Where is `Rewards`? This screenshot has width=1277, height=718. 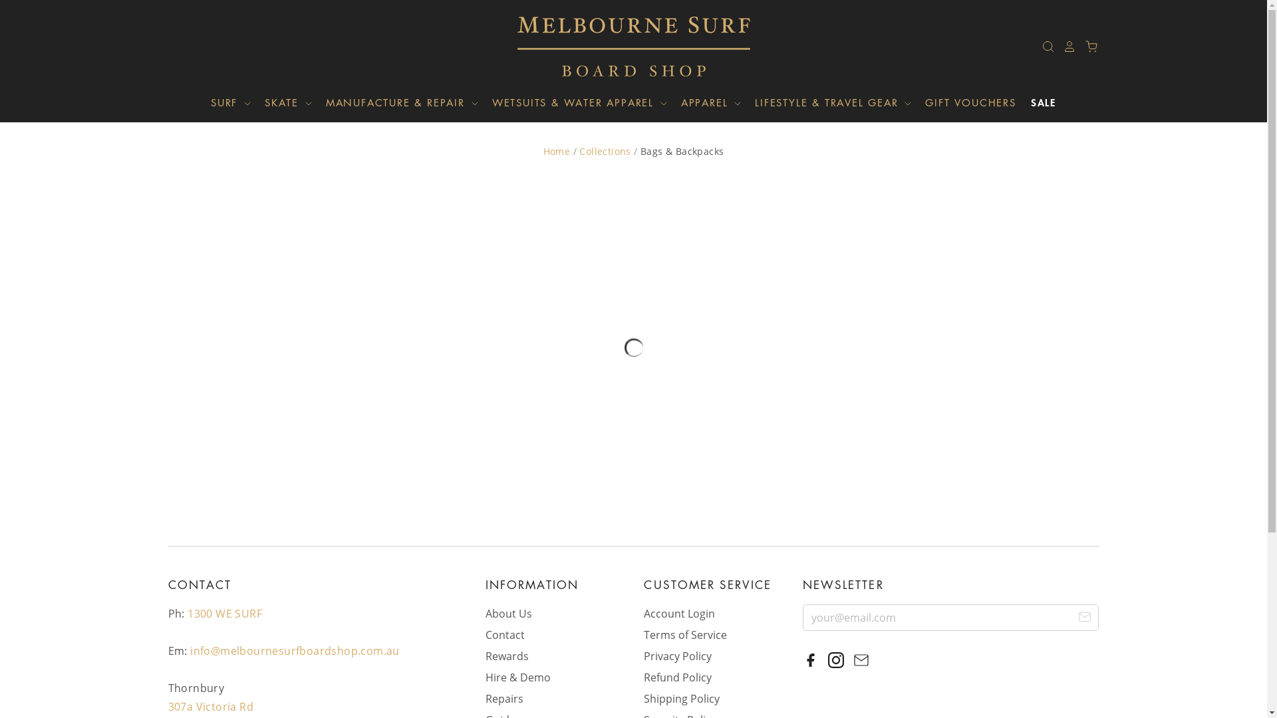 Rewards is located at coordinates (507, 656).